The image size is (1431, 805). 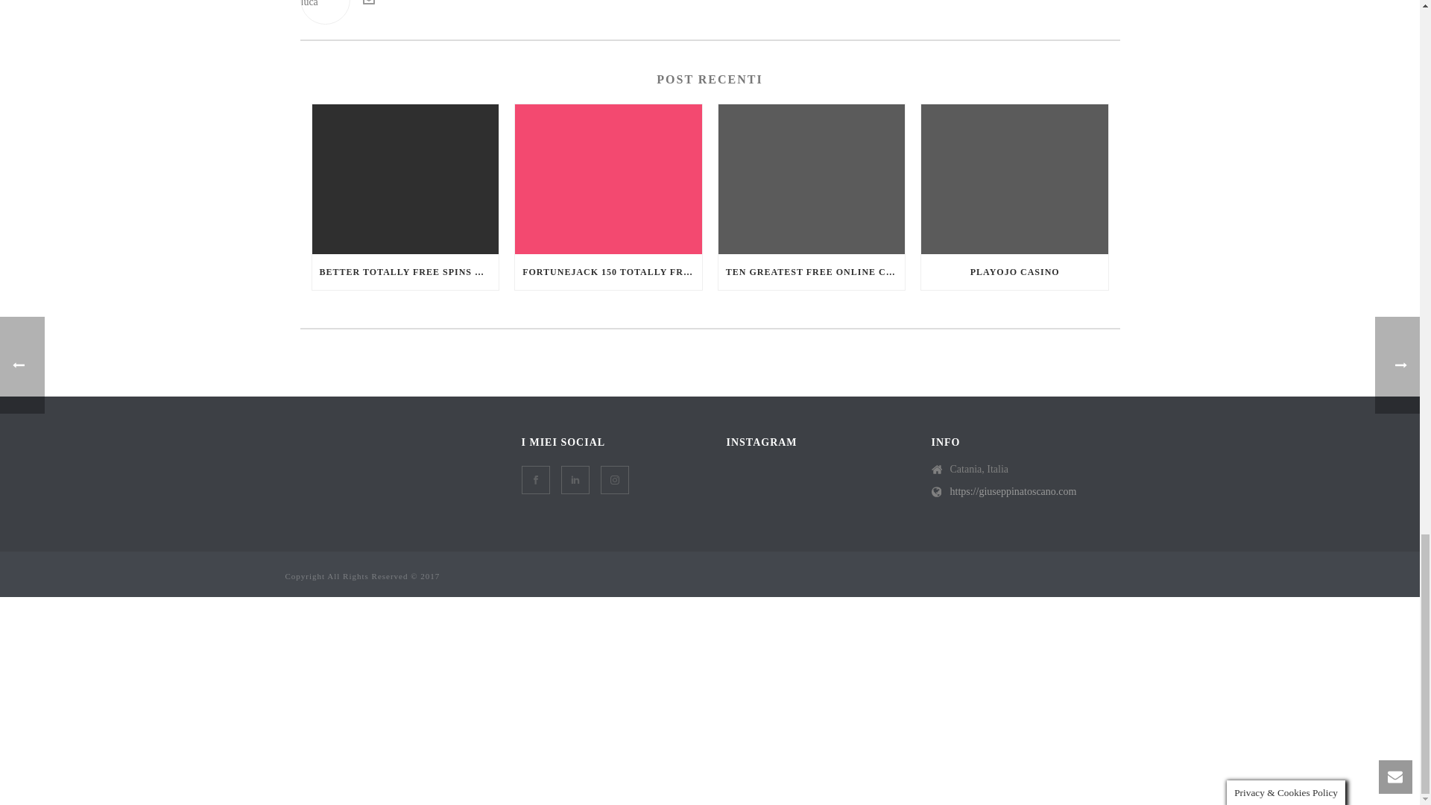 What do you see at coordinates (367, 4) in the screenshot?
I see `Entra in contatto com noi via em-mail` at bounding box center [367, 4].